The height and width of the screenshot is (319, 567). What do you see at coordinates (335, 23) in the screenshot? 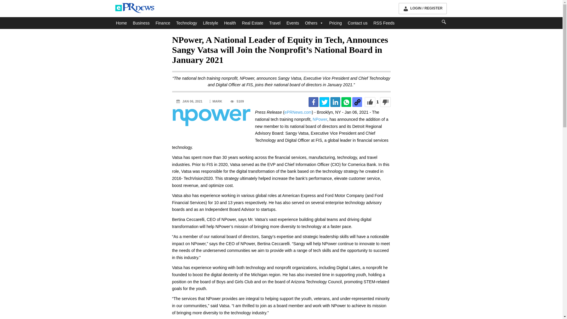
I see `Pricing` at bounding box center [335, 23].